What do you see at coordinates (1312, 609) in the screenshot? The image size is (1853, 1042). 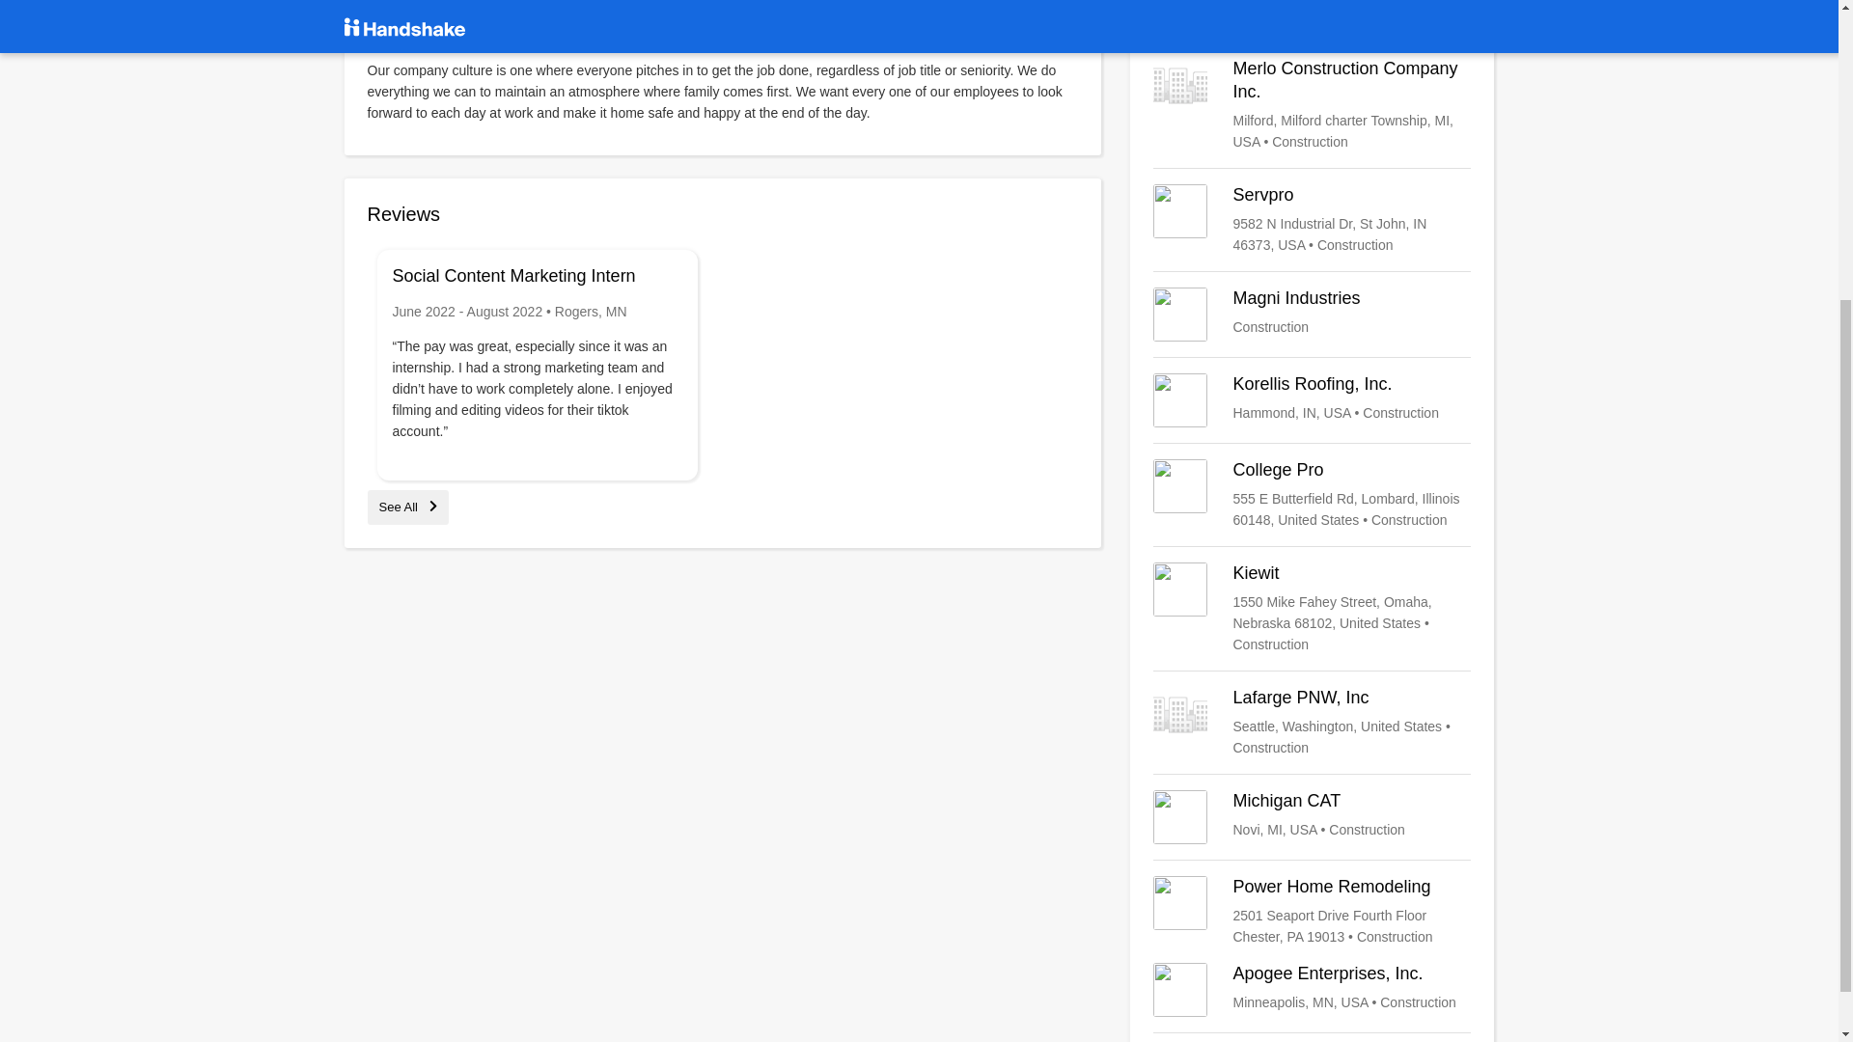 I see `Kiewit` at bounding box center [1312, 609].